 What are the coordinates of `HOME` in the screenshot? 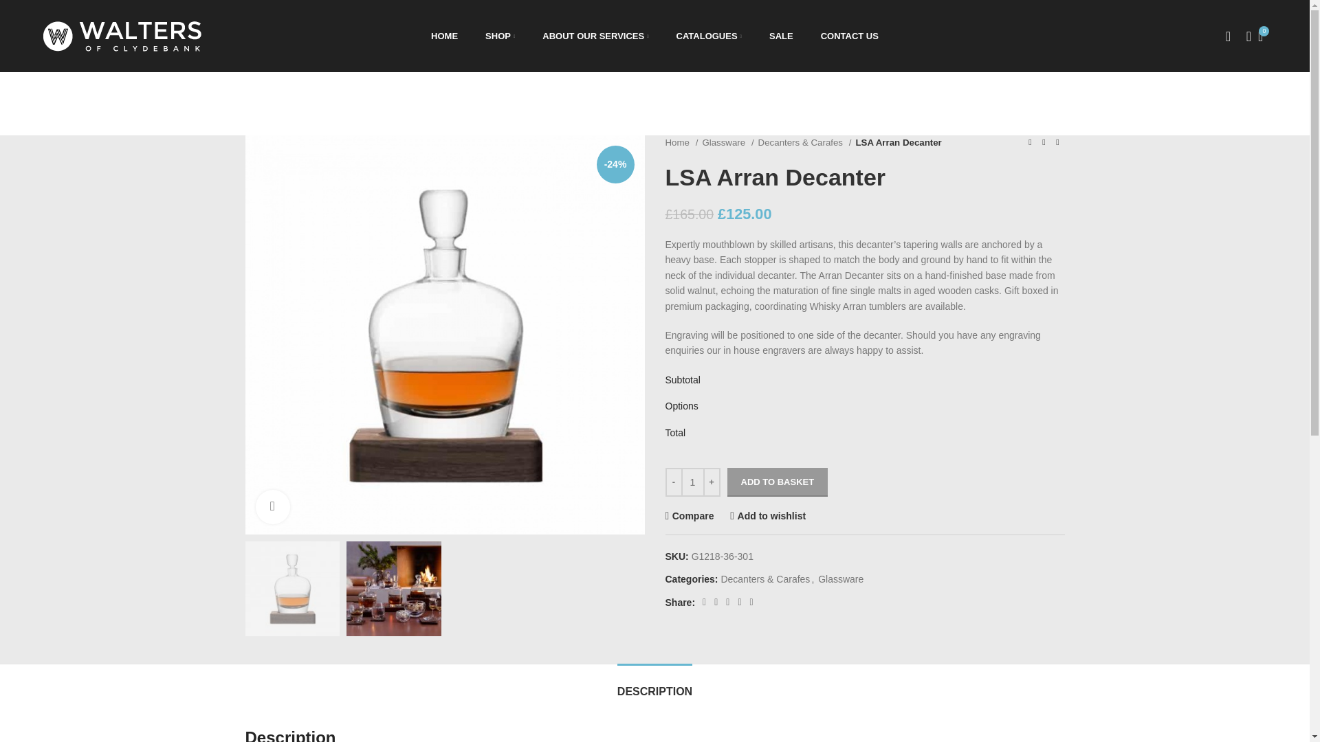 It's located at (249, 636).